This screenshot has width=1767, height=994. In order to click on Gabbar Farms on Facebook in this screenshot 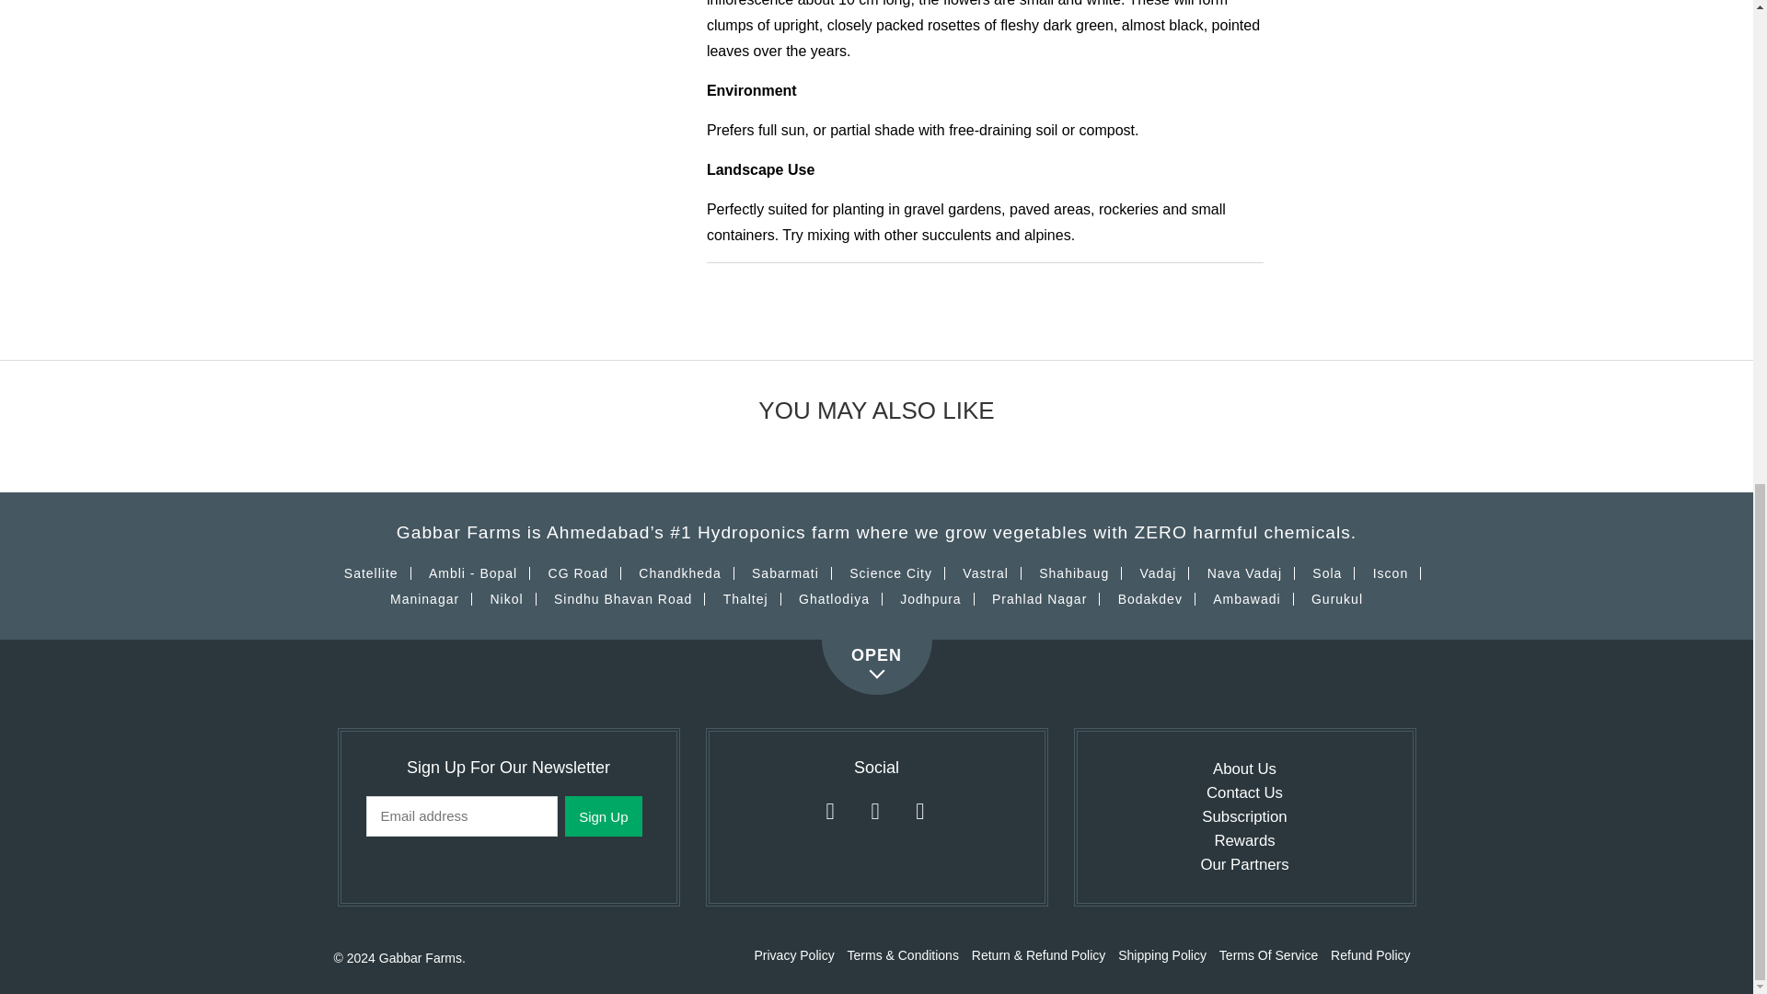, I will do `click(875, 811)`.